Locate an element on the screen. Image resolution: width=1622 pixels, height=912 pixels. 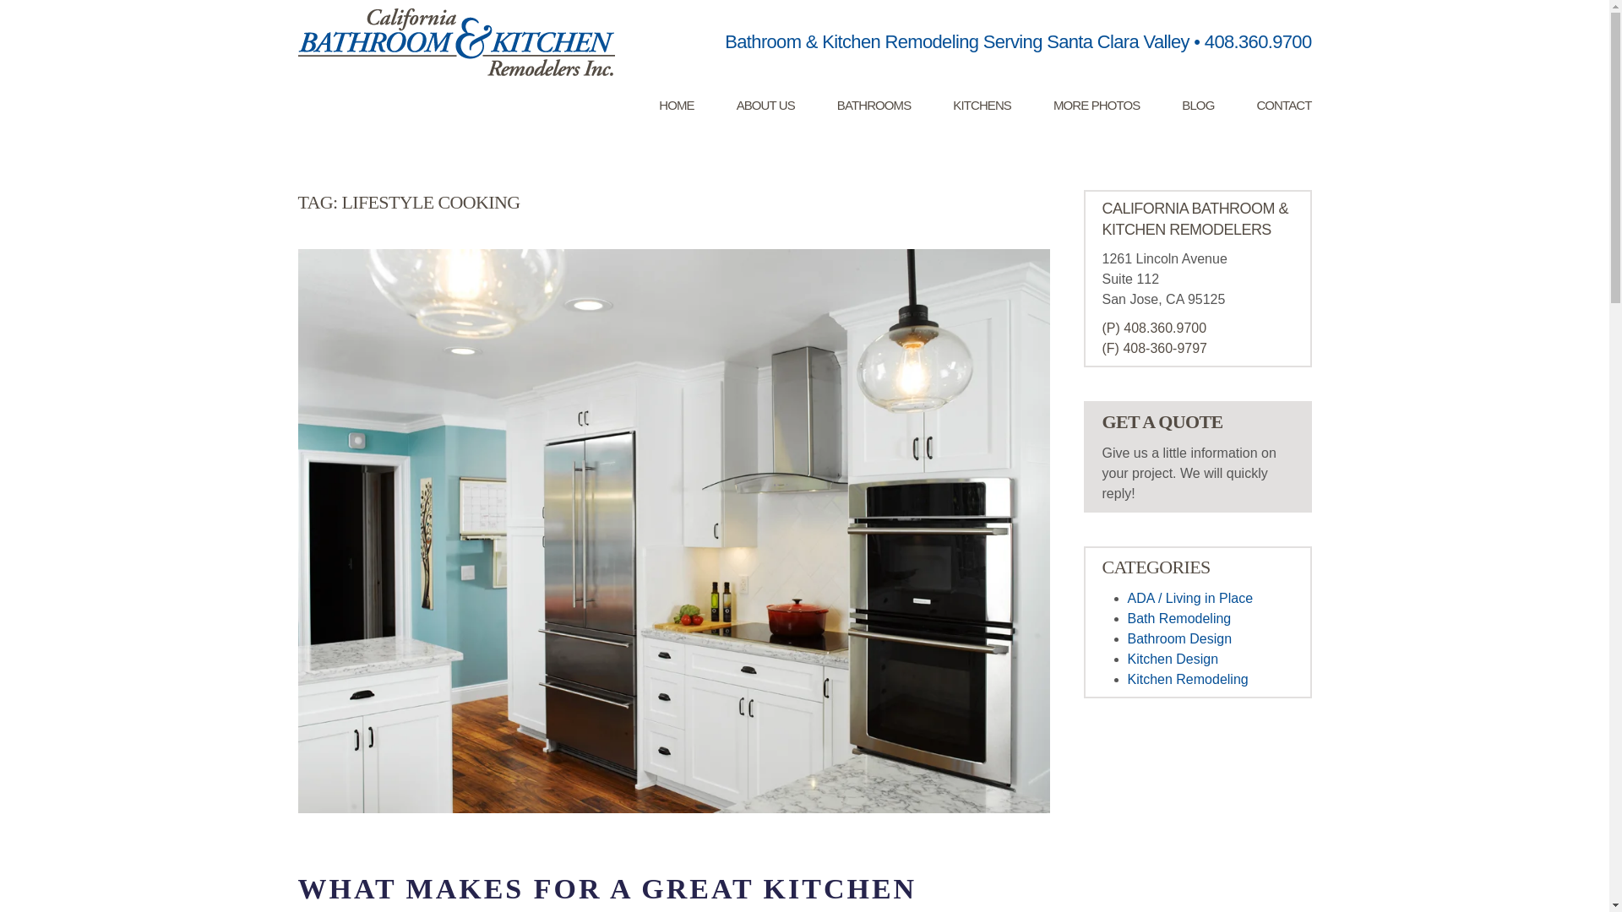
Kitchen Design is located at coordinates (1173, 659).